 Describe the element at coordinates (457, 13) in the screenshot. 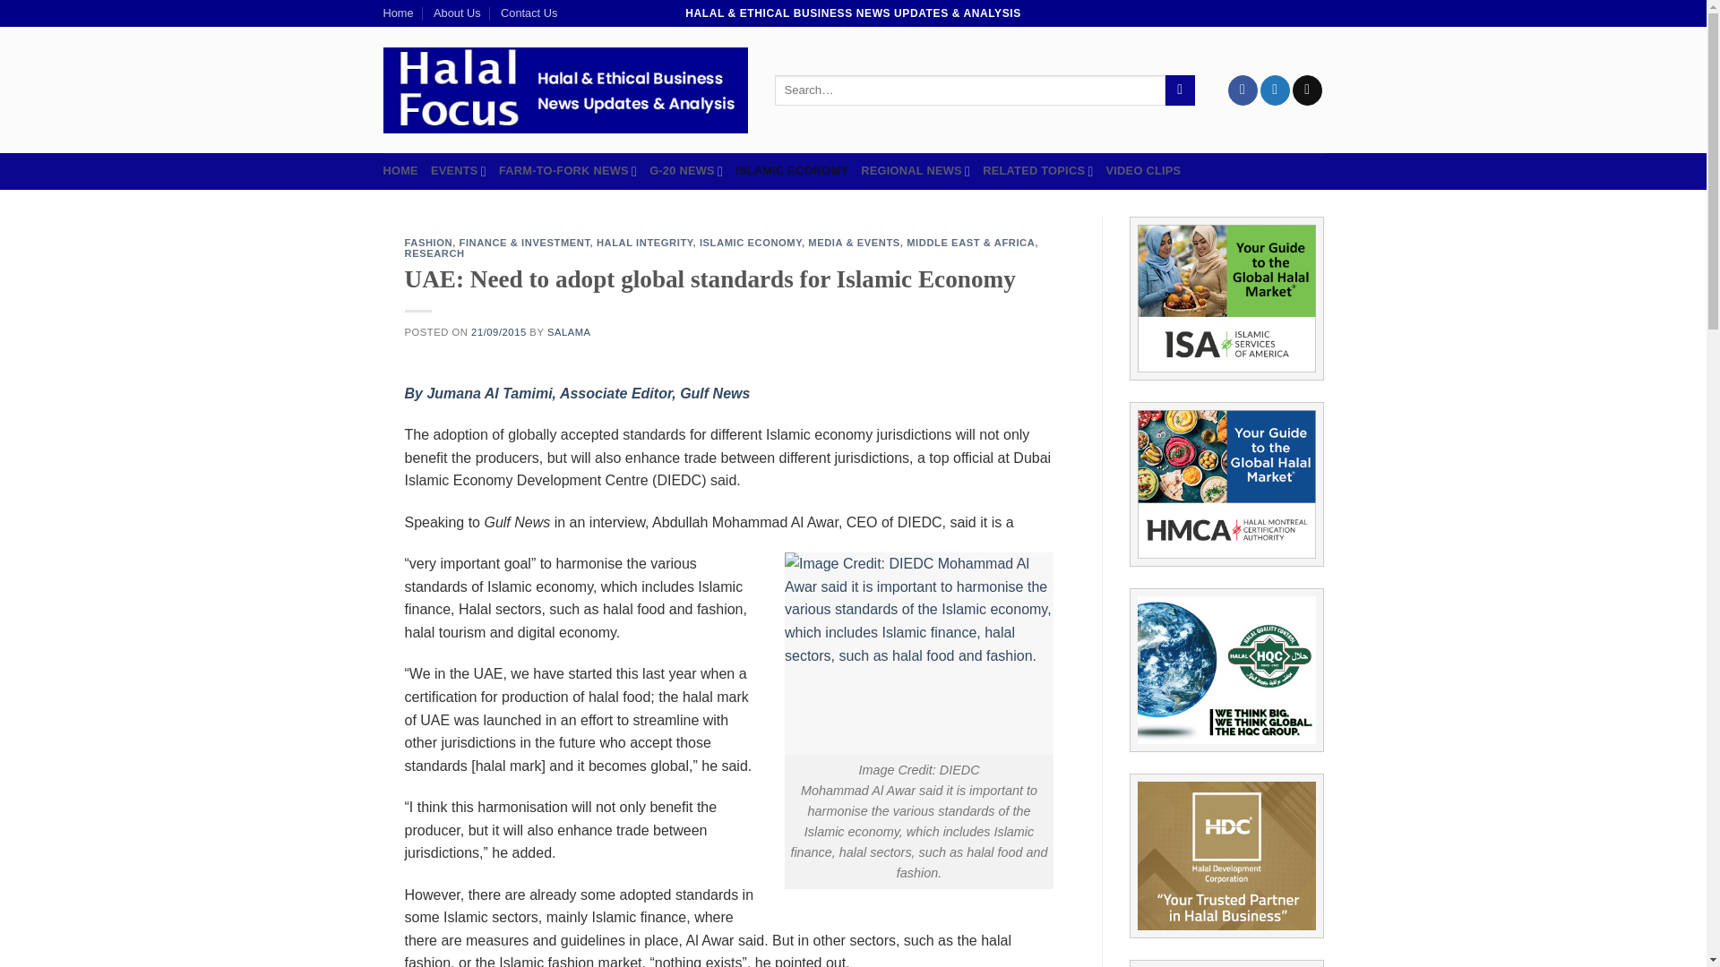

I see `About Us` at that location.